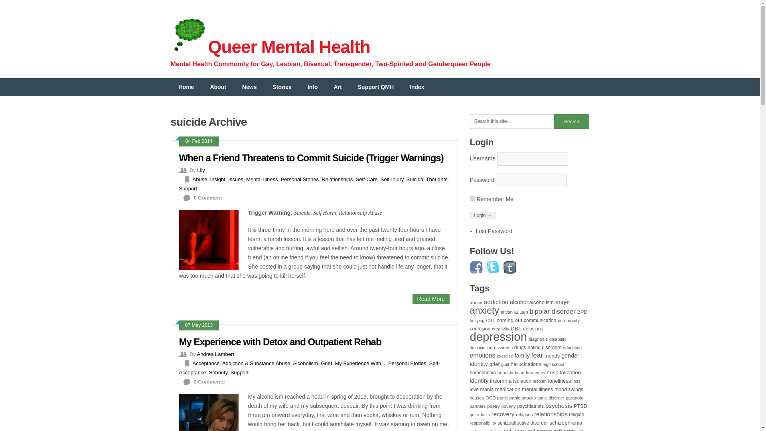 This screenshot has height=431, width=766. What do you see at coordinates (262, 179) in the screenshot?
I see `View all posts in Mental Illness` at bounding box center [262, 179].